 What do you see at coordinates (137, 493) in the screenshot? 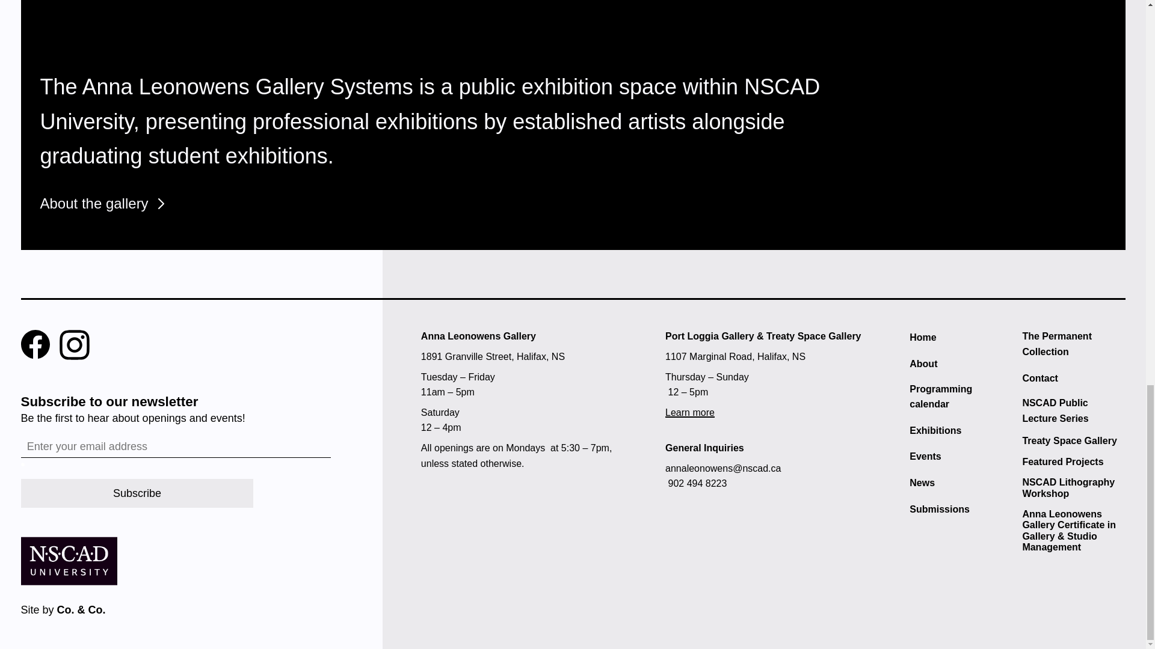
I see `News` at bounding box center [137, 493].